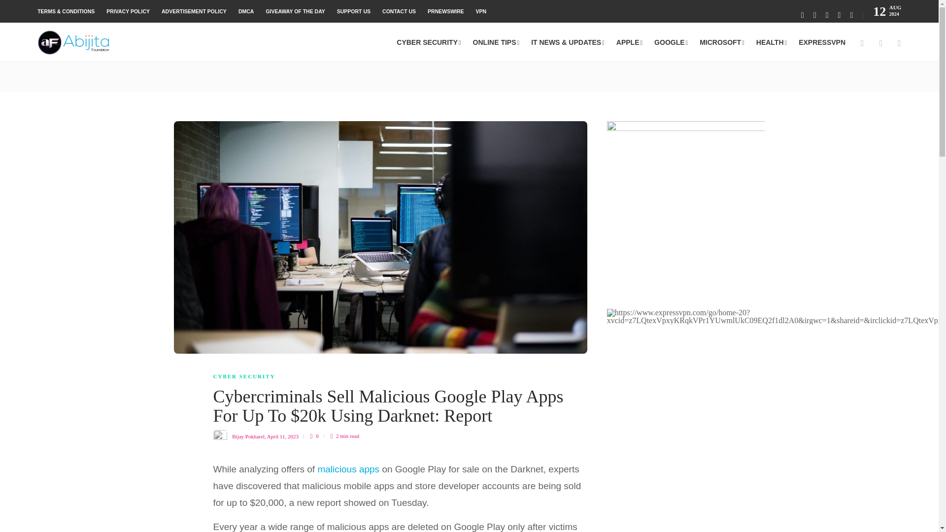  I want to click on GOOGLE, so click(671, 42).